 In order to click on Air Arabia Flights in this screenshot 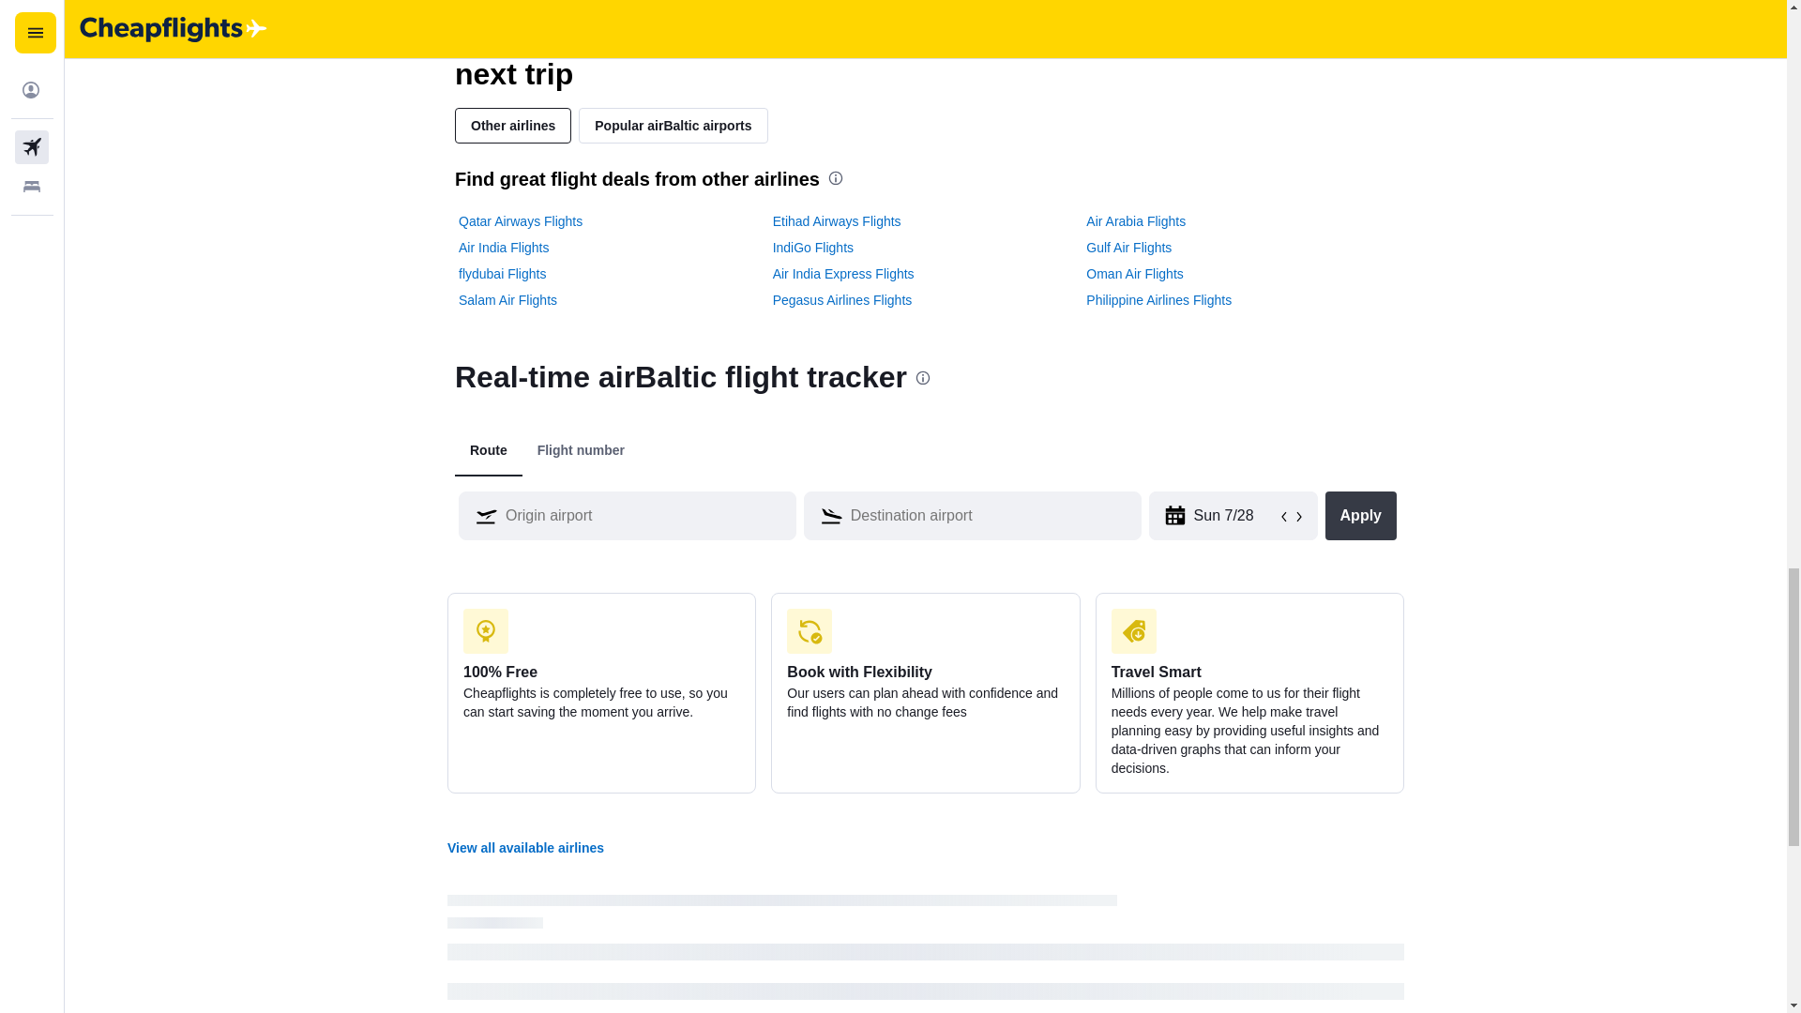, I will do `click(1135, 221)`.